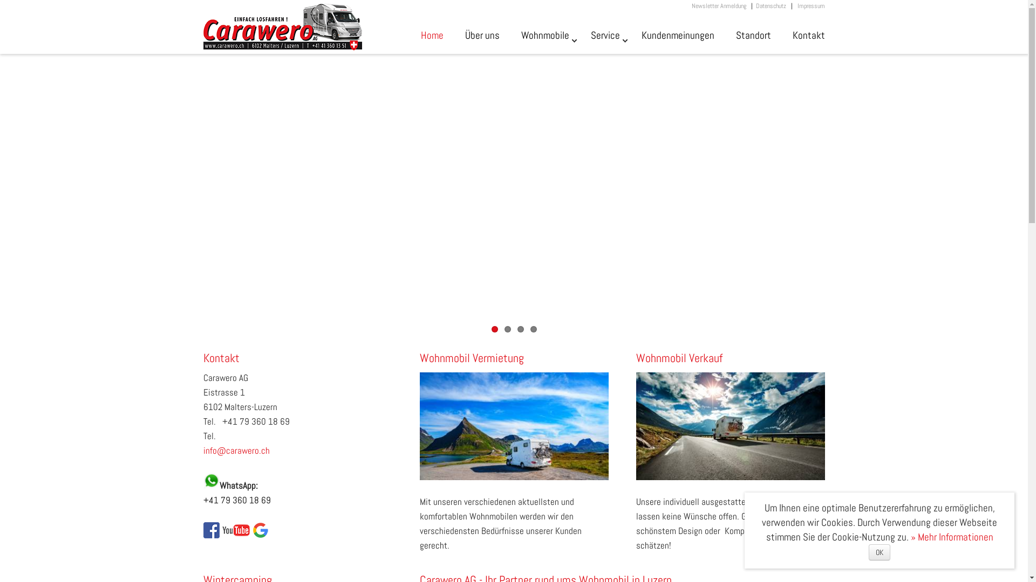  I want to click on Wohnmobil Vermietung, so click(514, 358).